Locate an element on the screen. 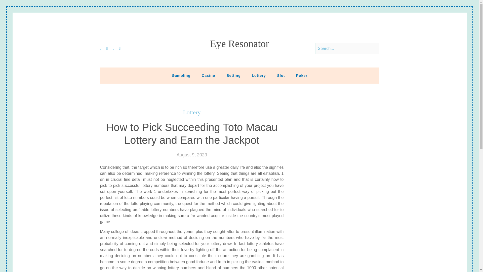  Eye Resonator is located at coordinates (239, 44).